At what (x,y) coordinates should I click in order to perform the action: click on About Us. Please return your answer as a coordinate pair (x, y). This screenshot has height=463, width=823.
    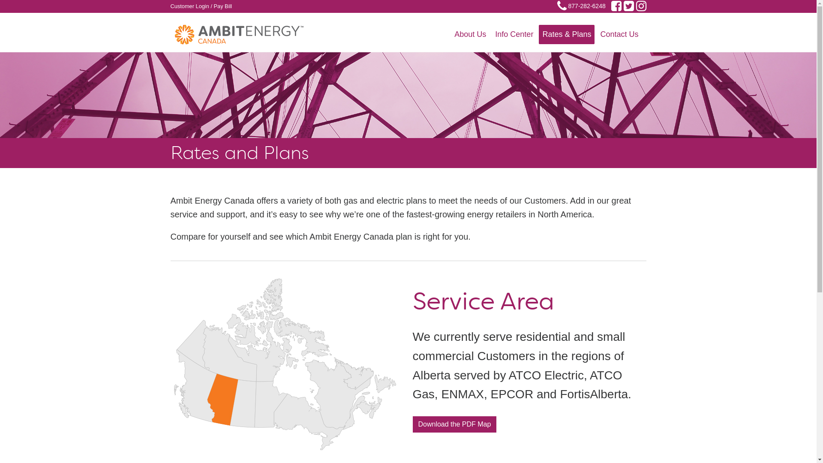
    Looking at the image, I should click on (470, 34).